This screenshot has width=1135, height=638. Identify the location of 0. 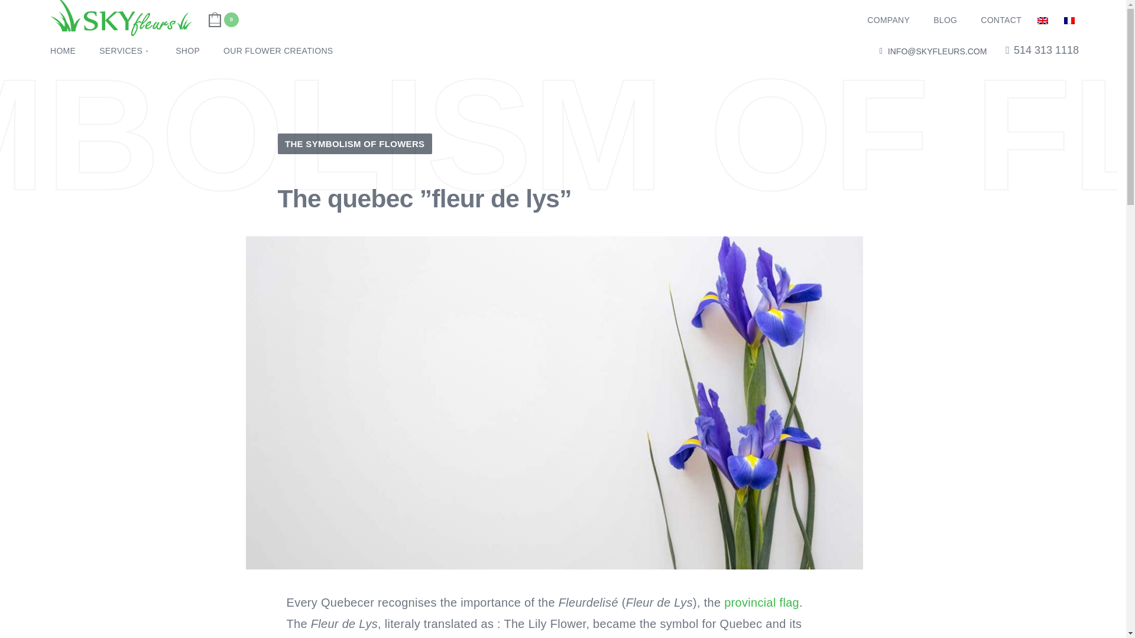
(223, 20).